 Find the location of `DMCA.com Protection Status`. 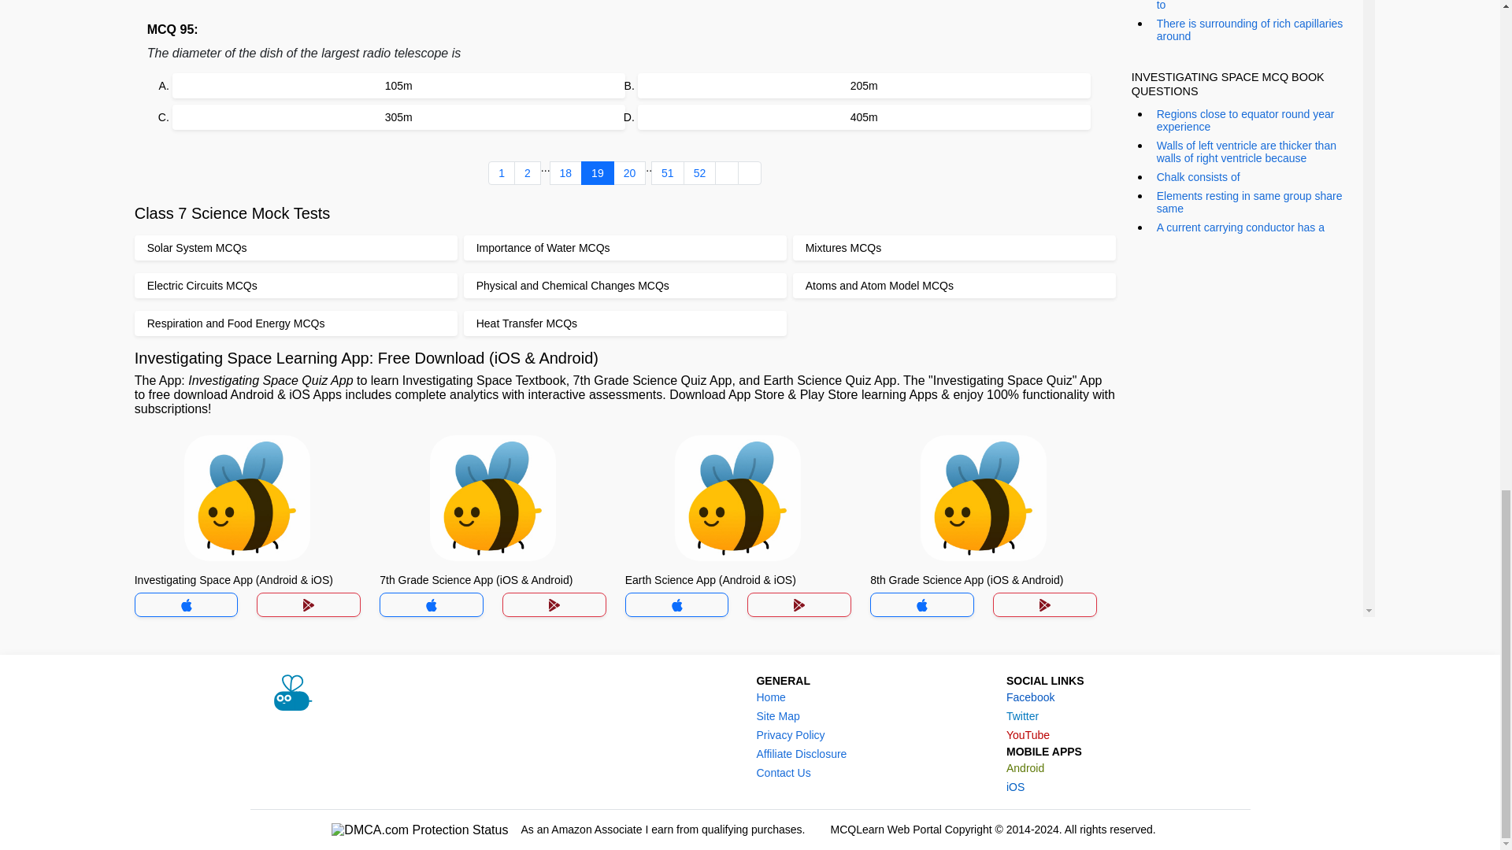

DMCA.com Protection Status is located at coordinates (419, 830).